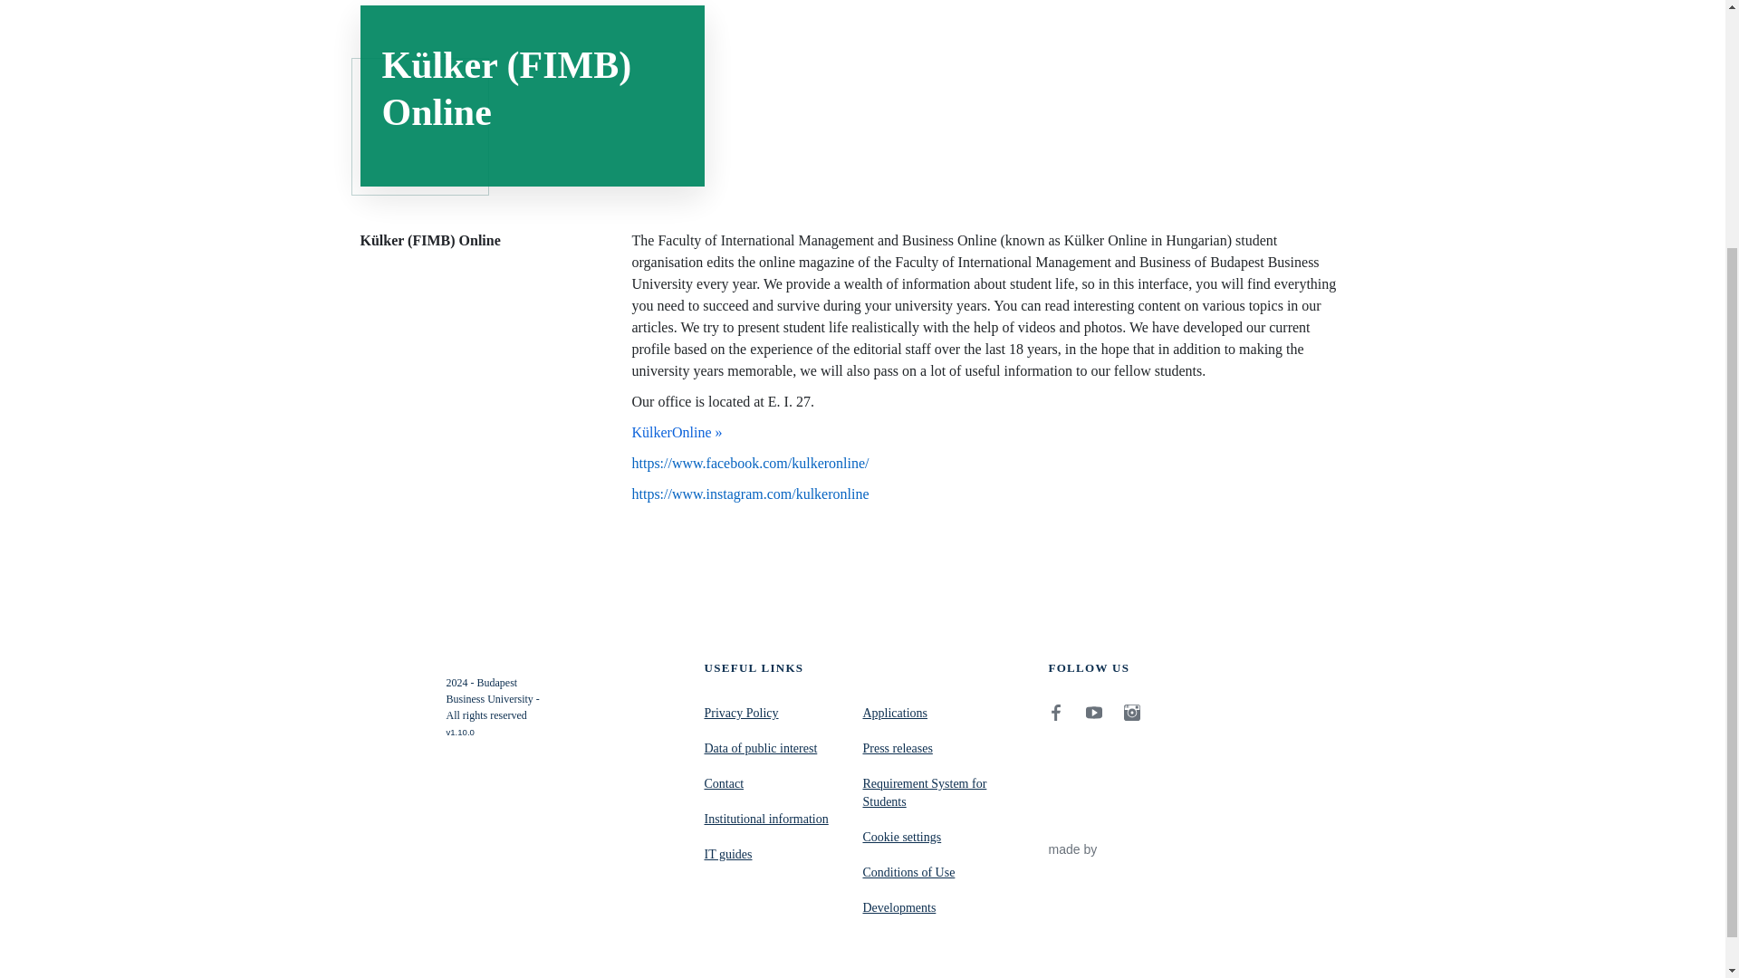 The height and width of the screenshot is (978, 1739). What do you see at coordinates (1056, 712) in the screenshot?
I see `Facebook` at bounding box center [1056, 712].